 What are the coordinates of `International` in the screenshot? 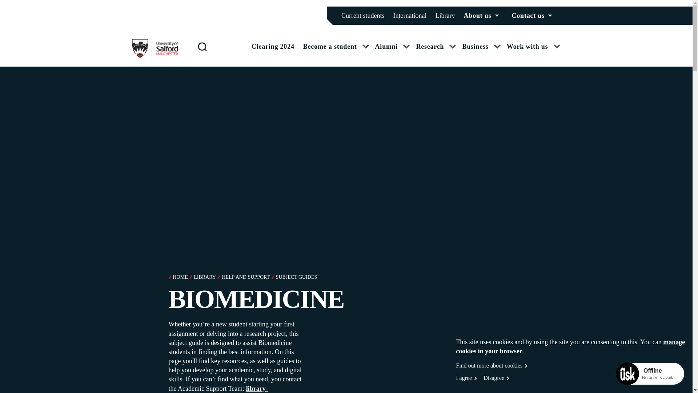 It's located at (410, 15).